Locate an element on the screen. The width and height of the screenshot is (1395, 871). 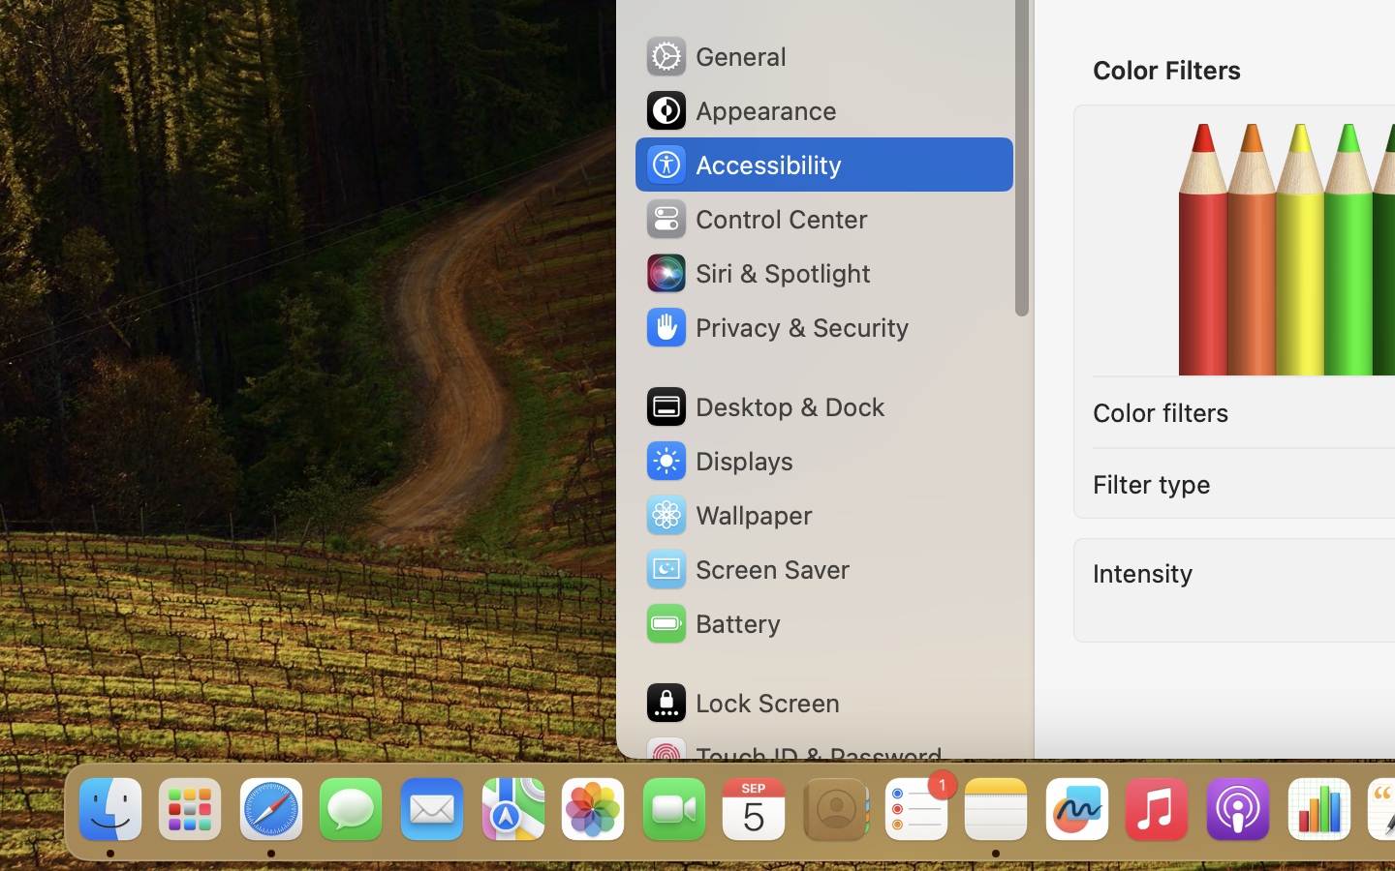
Privacy & Security is located at coordinates (776, 327).